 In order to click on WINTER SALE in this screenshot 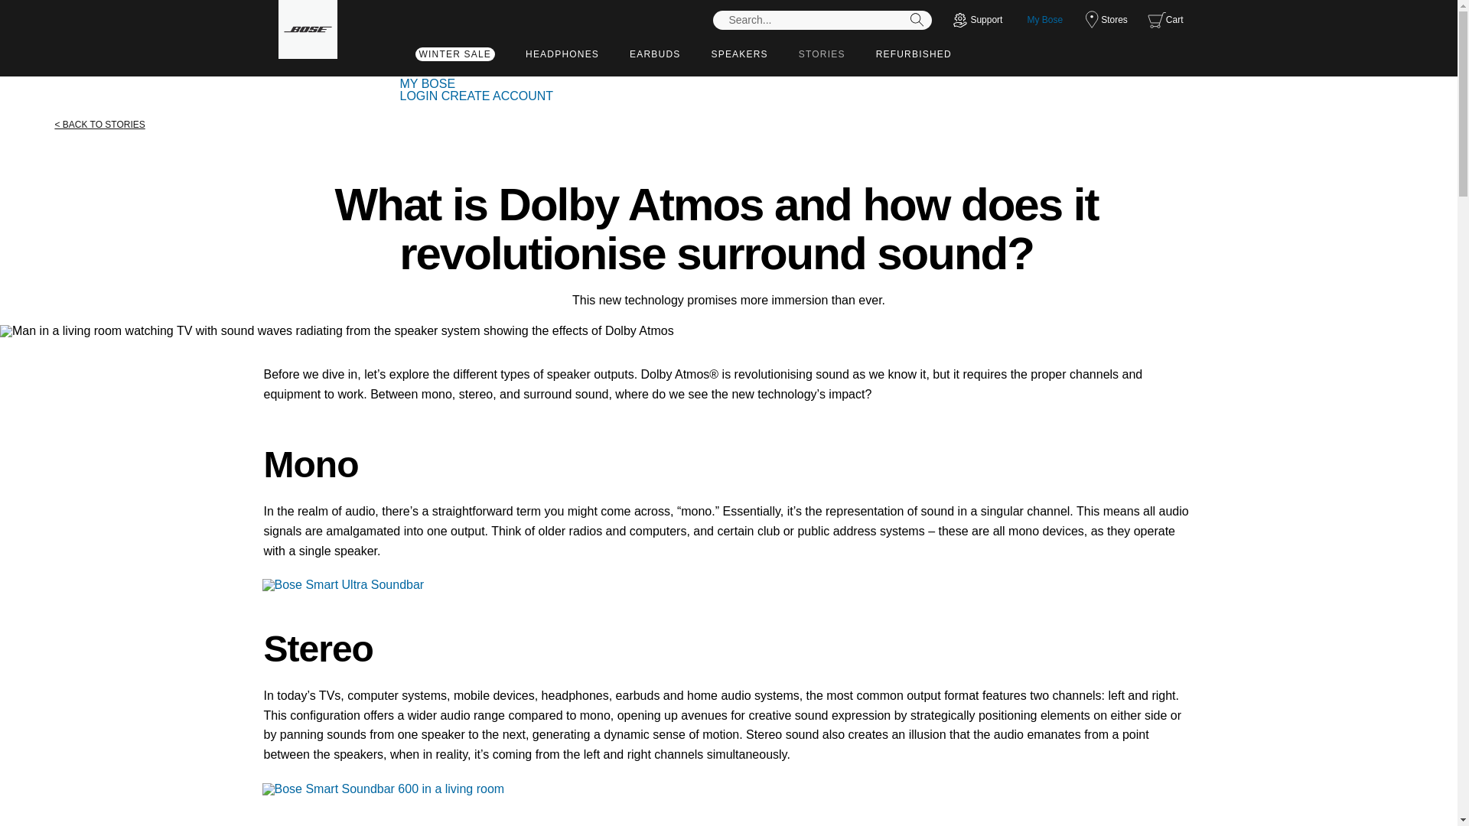, I will do `click(454, 57)`.